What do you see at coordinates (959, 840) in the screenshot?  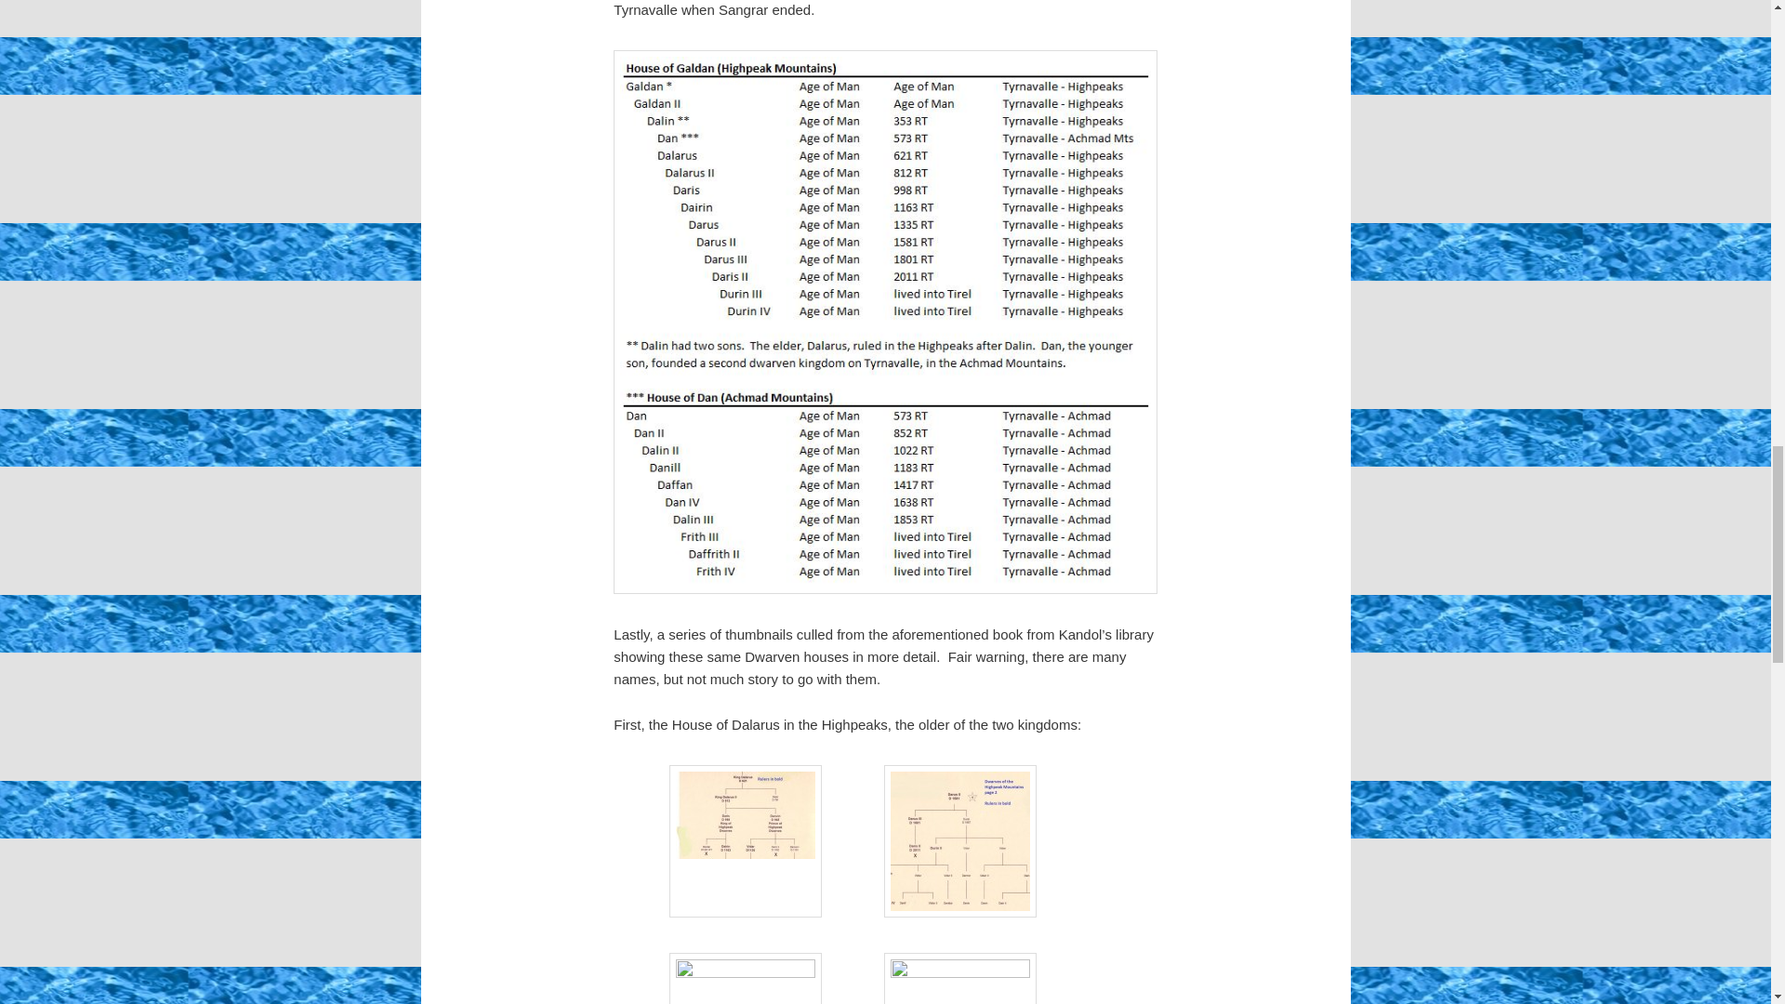 I see `dwarf king highpeak 4` at bounding box center [959, 840].